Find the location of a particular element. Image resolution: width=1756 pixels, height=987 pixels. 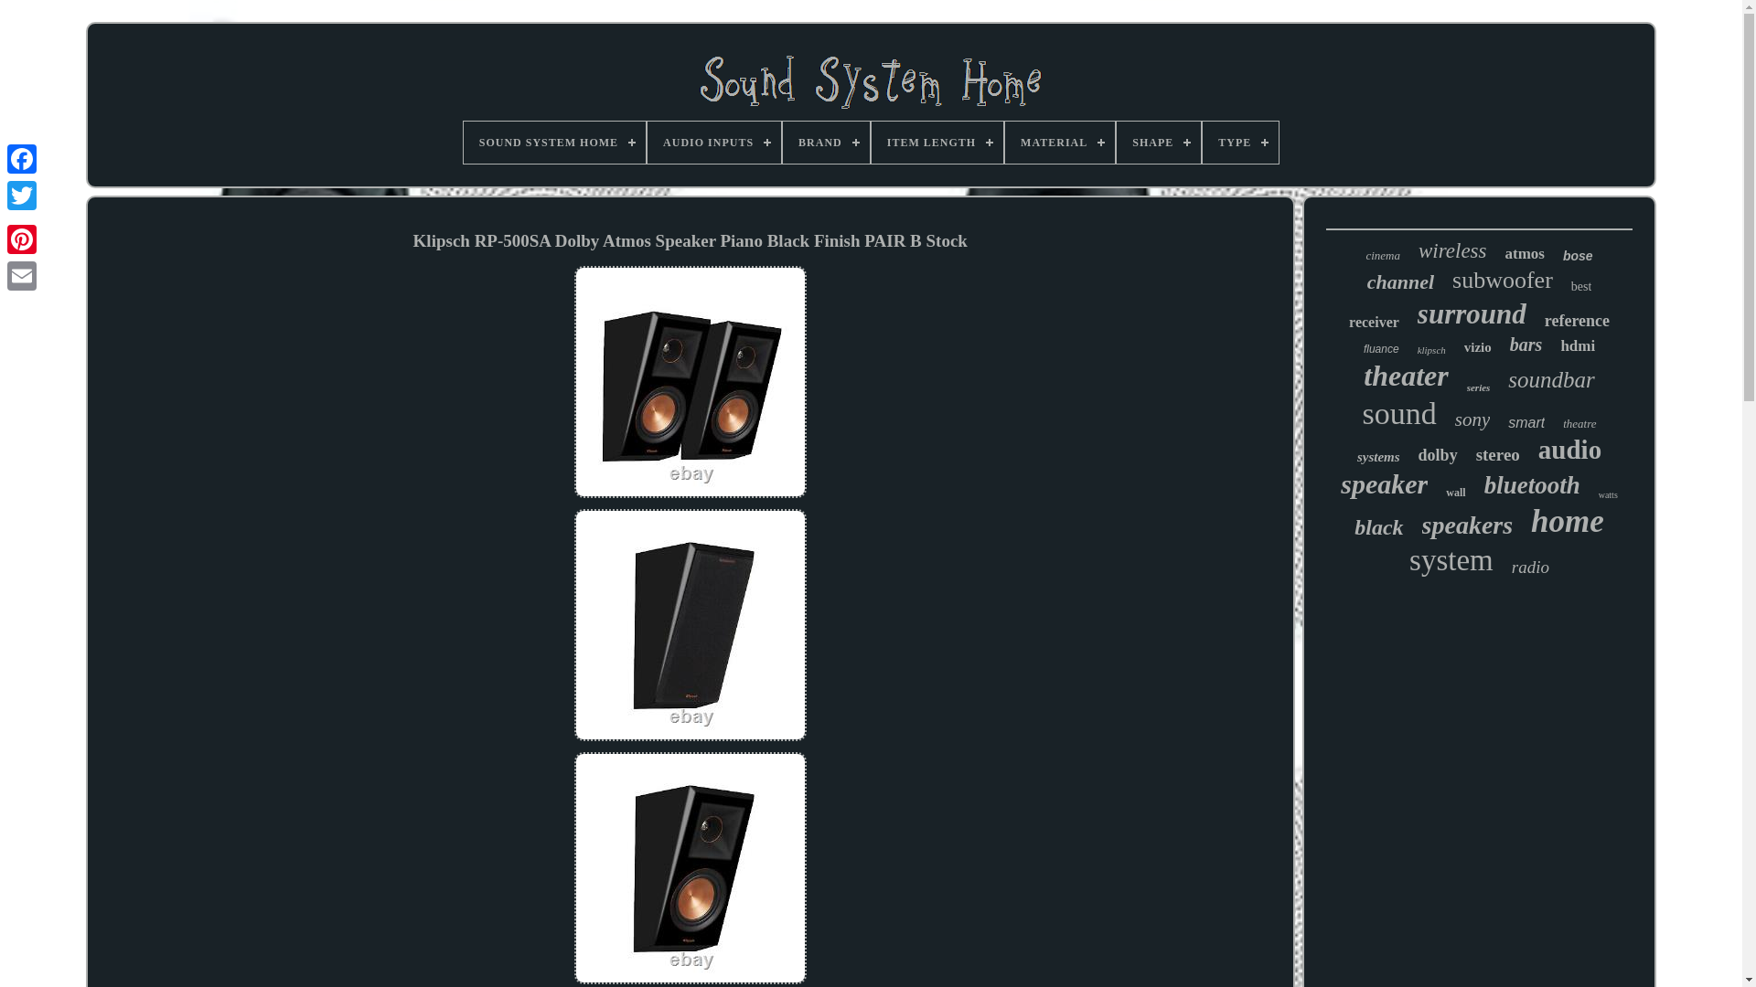

BRAND is located at coordinates (826, 143).